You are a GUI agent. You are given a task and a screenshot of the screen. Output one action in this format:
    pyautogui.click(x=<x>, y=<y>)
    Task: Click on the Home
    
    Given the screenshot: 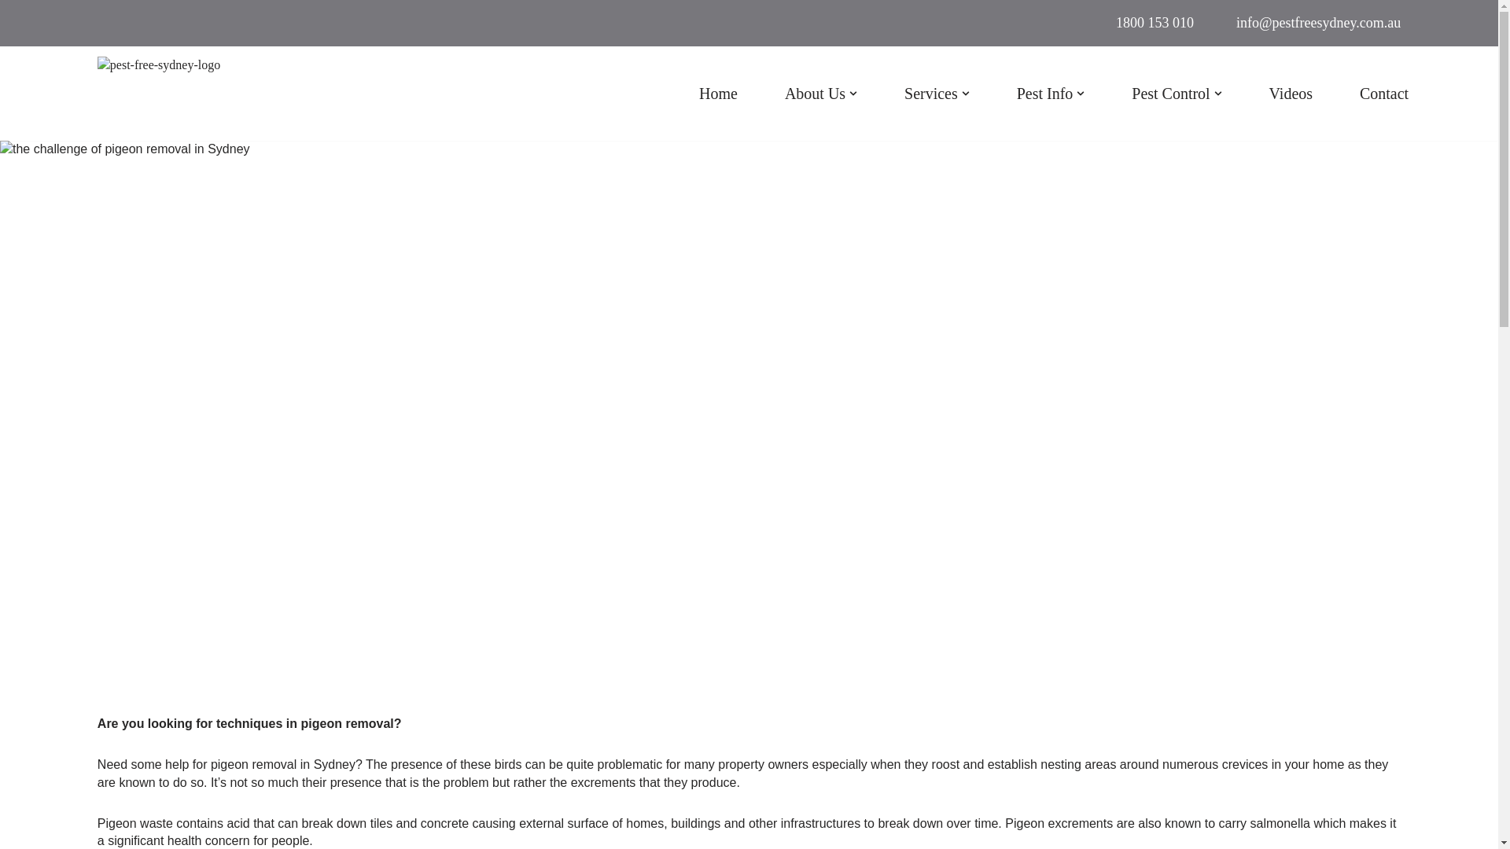 What is the action you would take?
    pyautogui.click(x=718, y=94)
    